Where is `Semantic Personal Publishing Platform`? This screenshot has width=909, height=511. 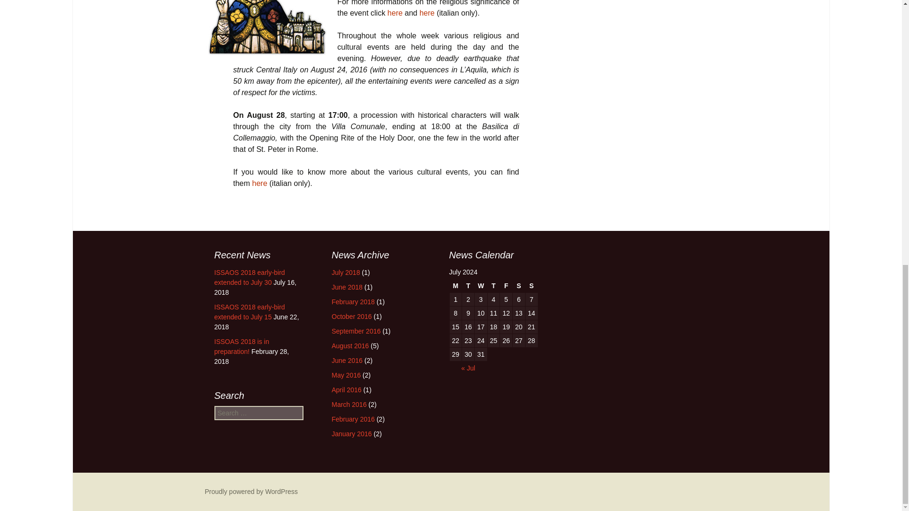 Semantic Personal Publishing Platform is located at coordinates (251, 491).